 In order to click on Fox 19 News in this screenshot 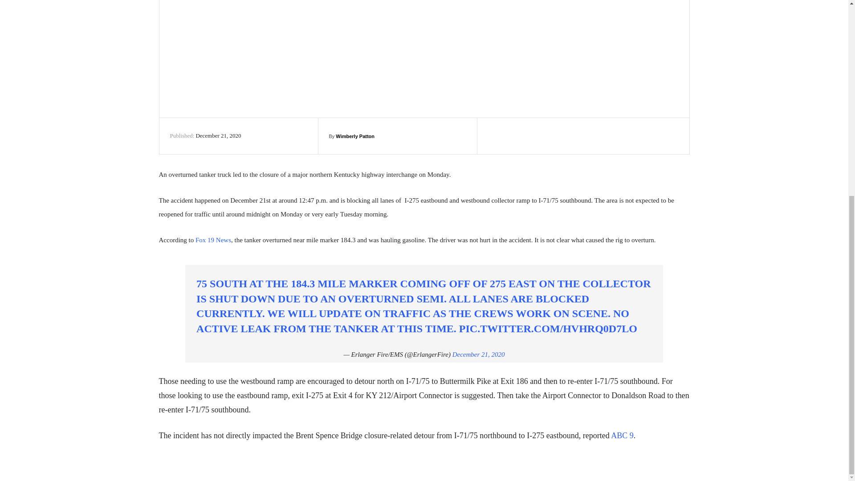, I will do `click(213, 240)`.